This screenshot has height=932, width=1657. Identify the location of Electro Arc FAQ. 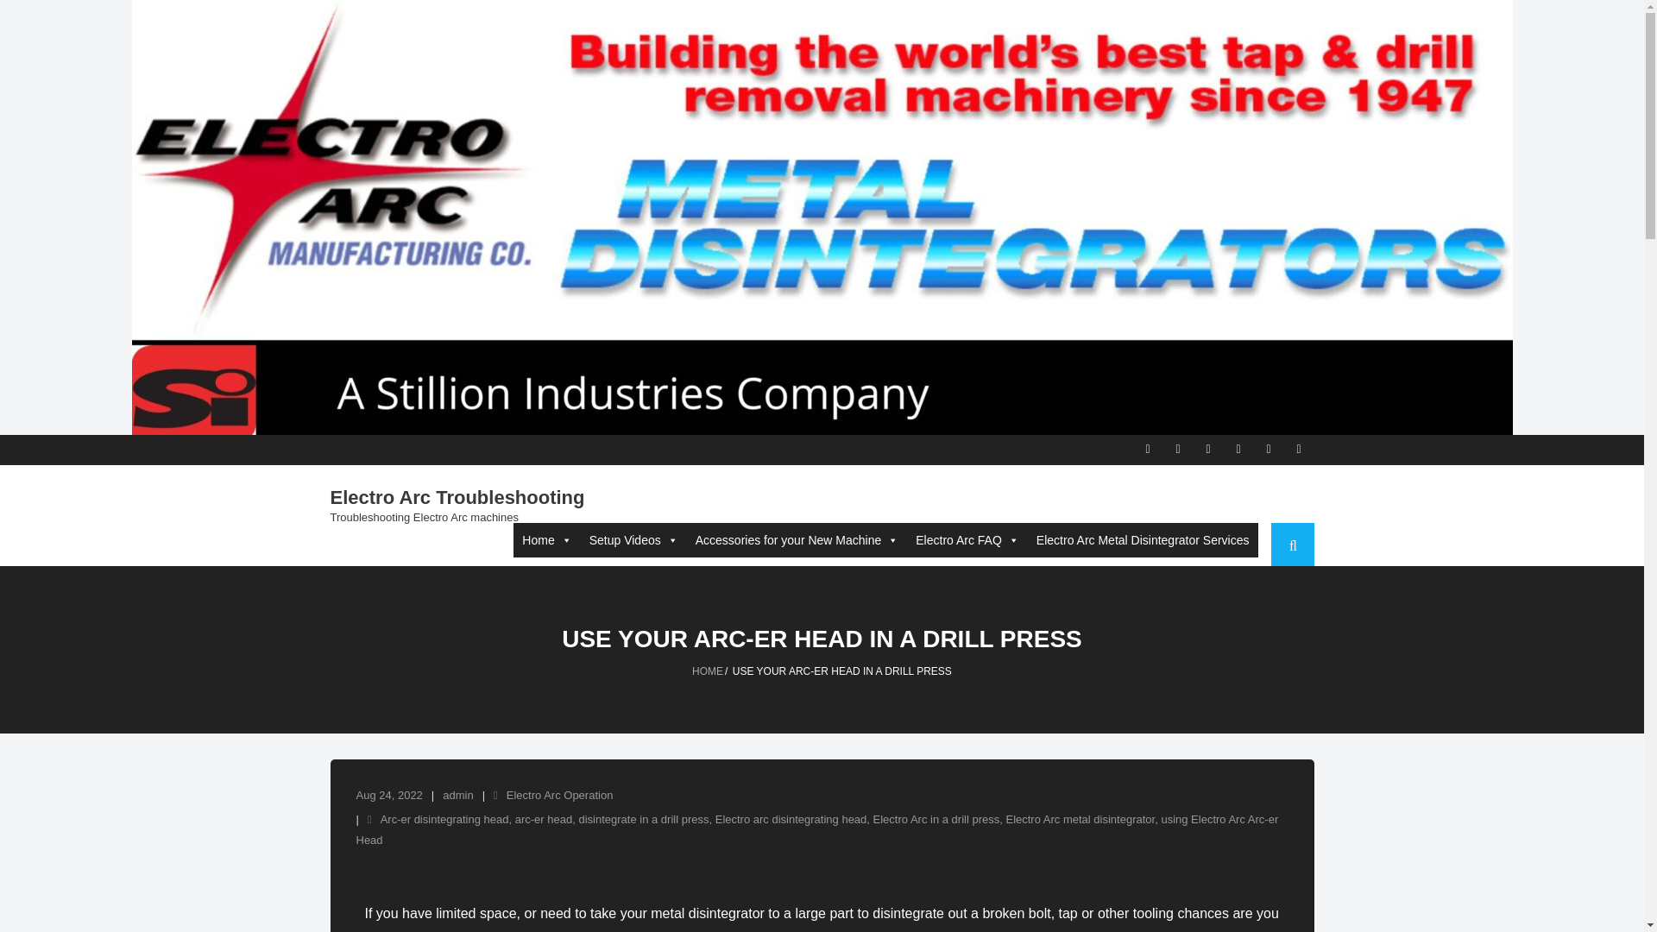
(967, 539).